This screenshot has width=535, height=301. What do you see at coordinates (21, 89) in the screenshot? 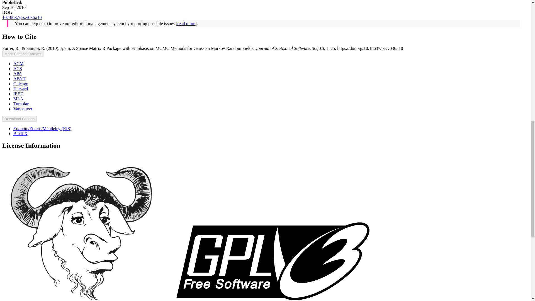
I see `Harvard` at bounding box center [21, 89].